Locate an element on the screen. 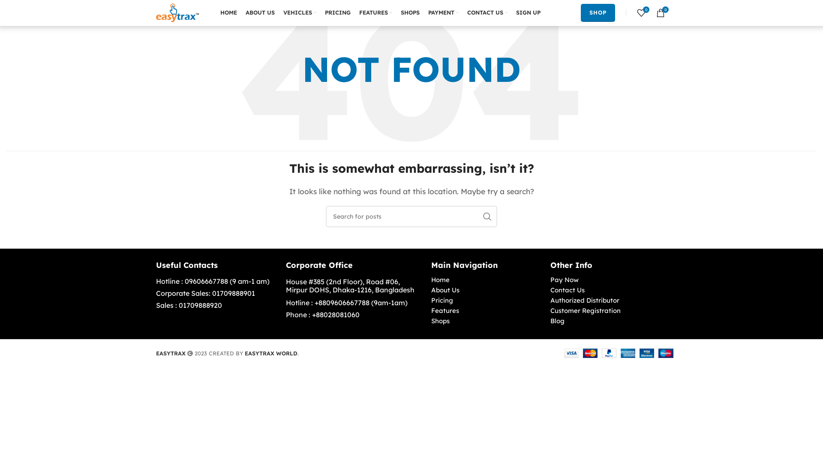 Image resolution: width=823 pixels, height=463 pixels. SIGN UP is located at coordinates (528, 13).